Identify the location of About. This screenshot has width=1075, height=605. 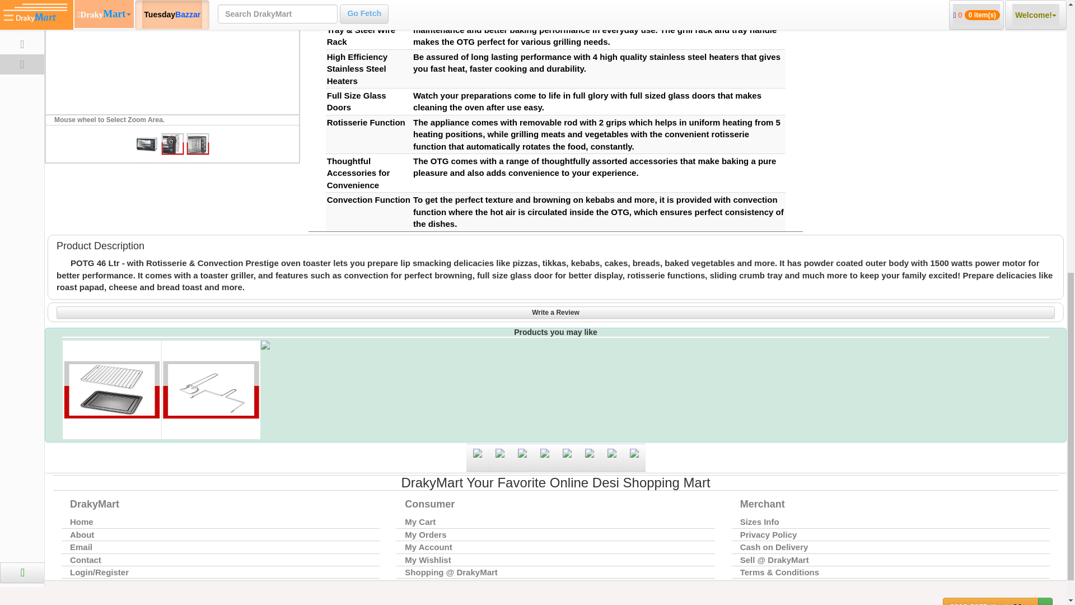
(220, 534).